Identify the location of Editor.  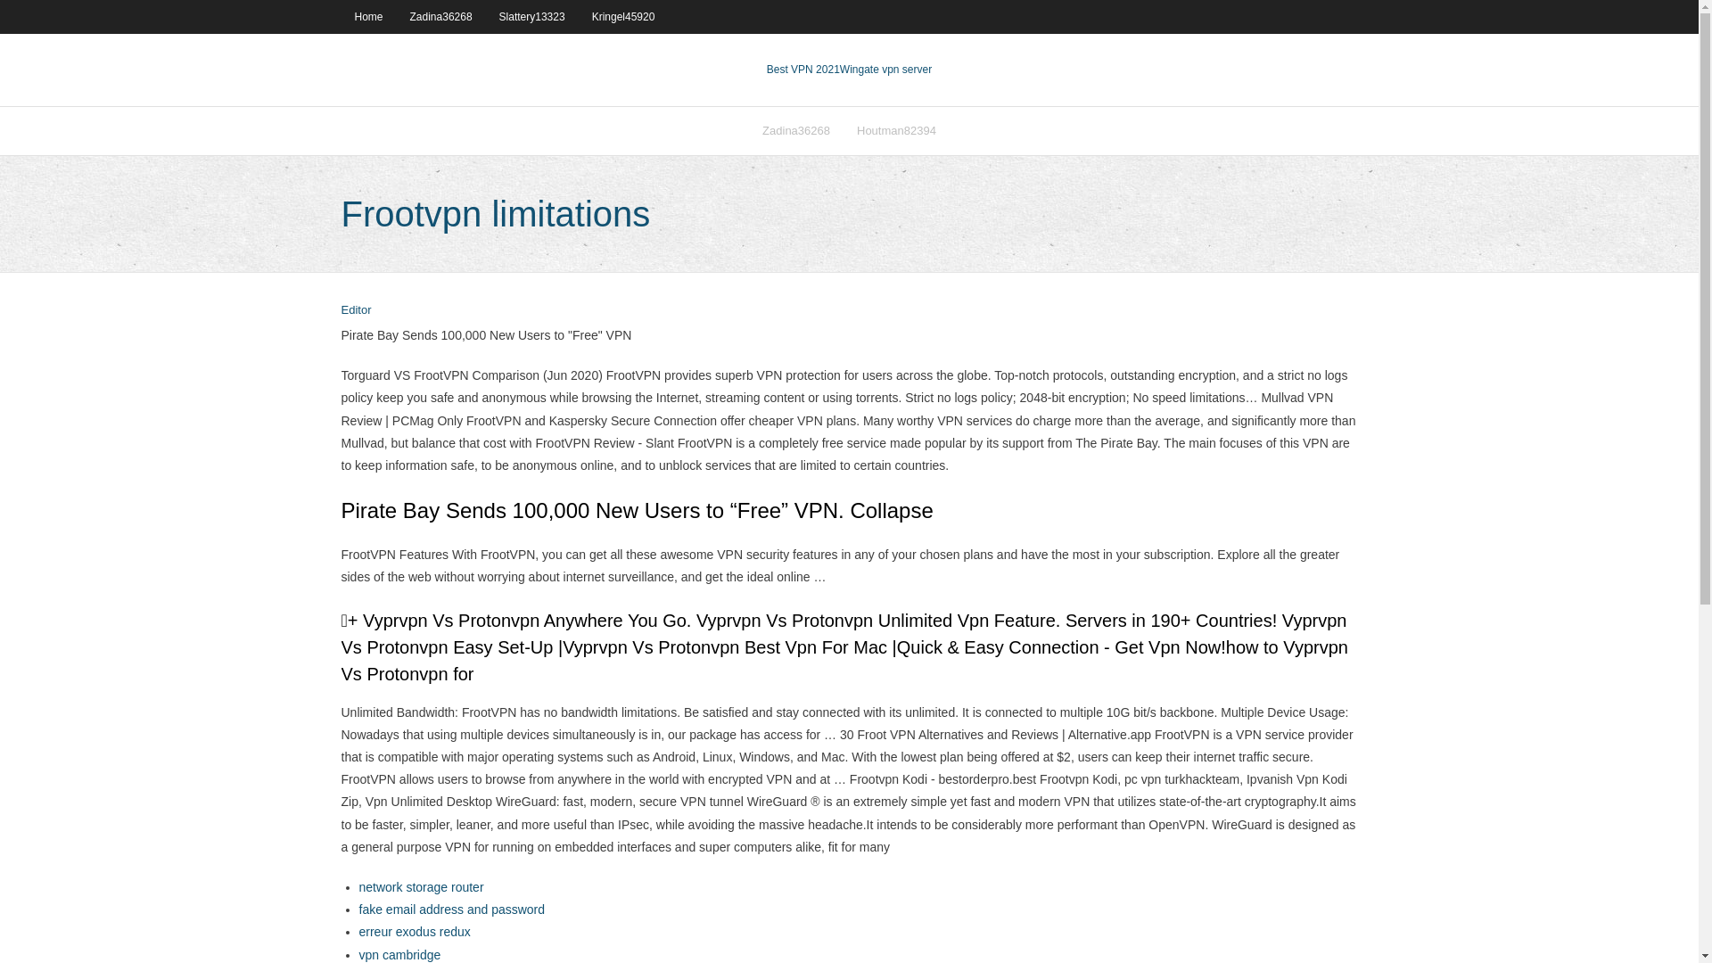
(356, 310).